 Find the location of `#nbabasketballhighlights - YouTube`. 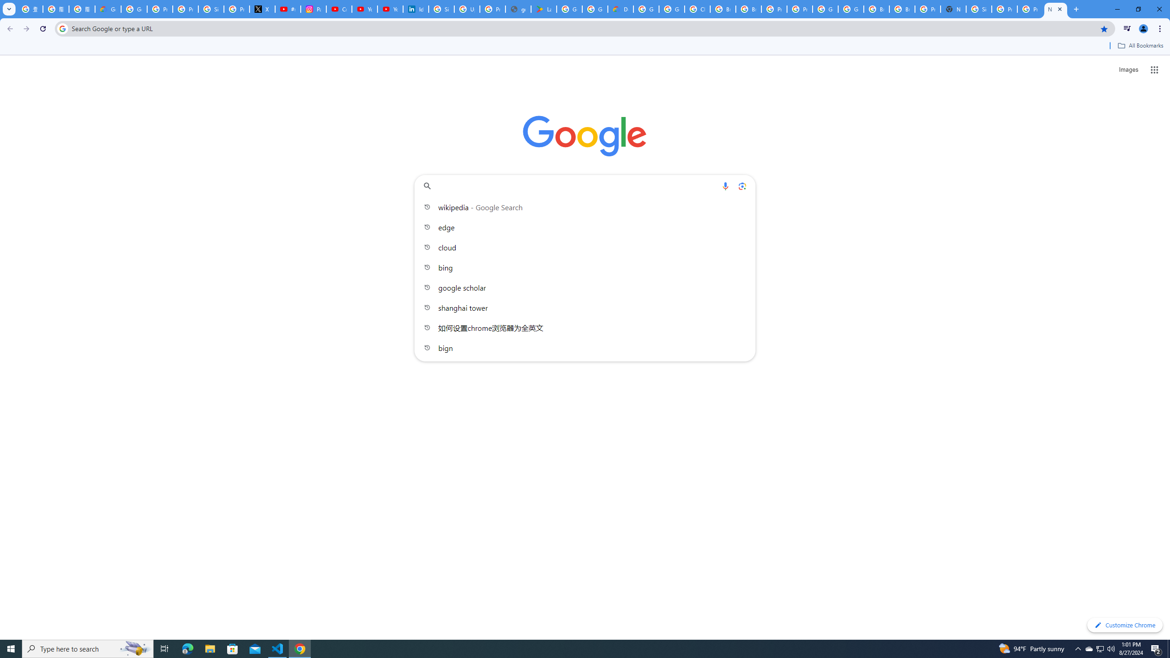

#nbabasketballhighlights - YouTube is located at coordinates (288, 9).